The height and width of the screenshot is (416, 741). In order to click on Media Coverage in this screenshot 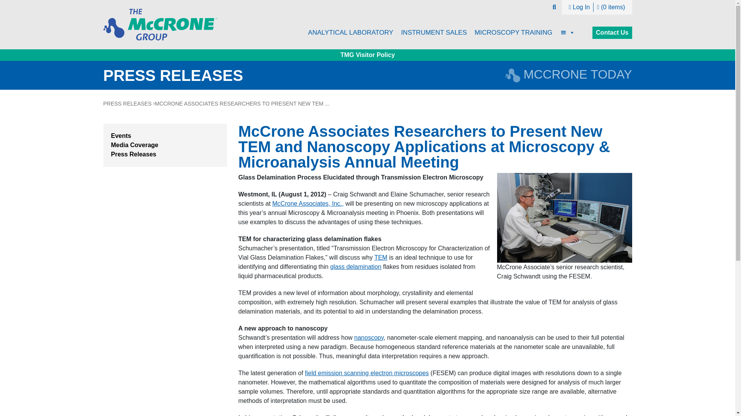, I will do `click(135, 145)`.